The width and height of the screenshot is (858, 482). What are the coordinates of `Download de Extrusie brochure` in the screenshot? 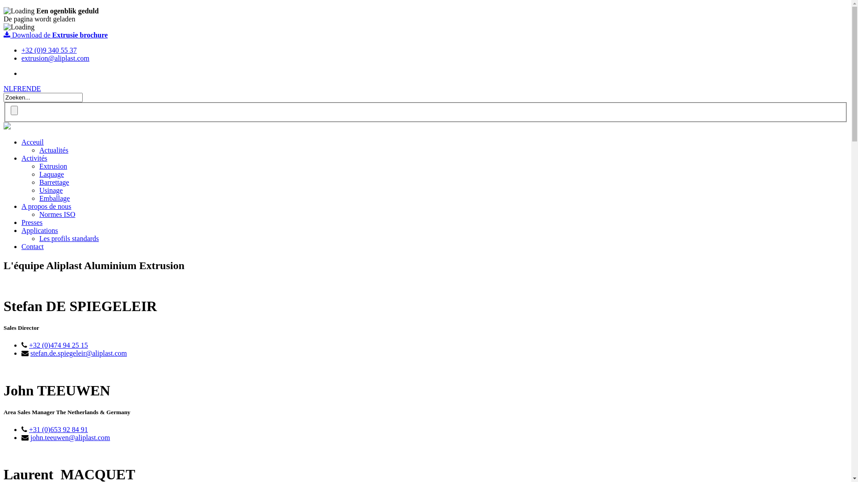 It's located at (55, 35).